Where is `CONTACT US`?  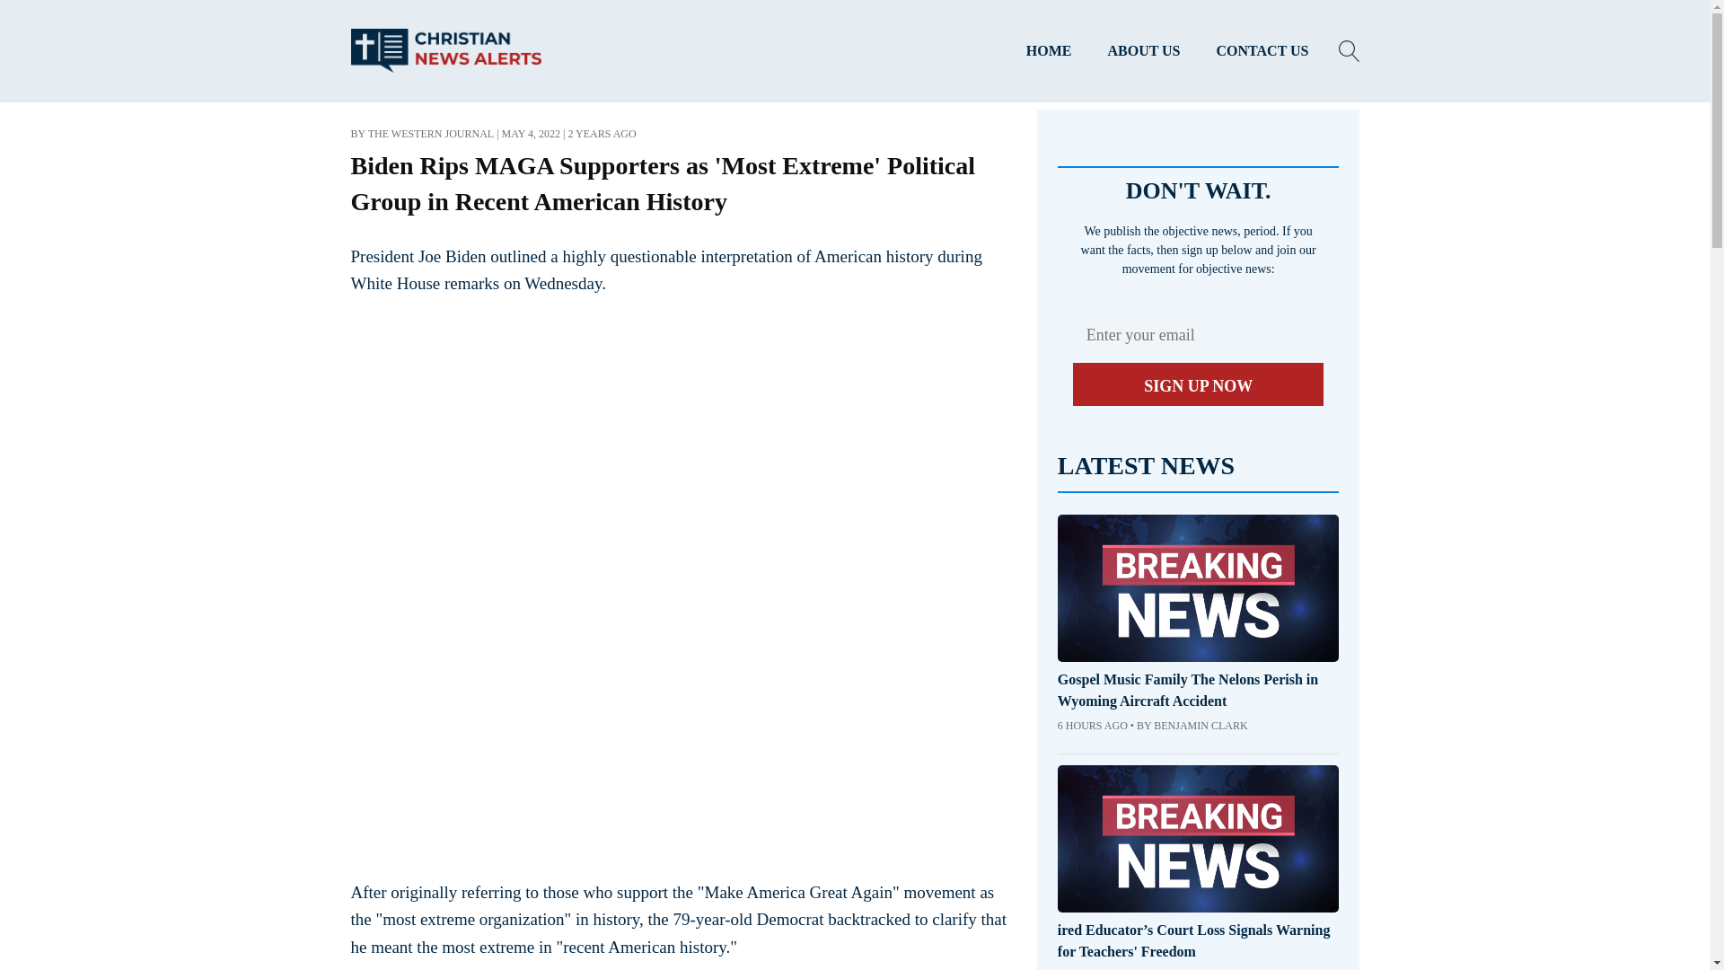 CONTACT US is located at coordinates (1262, 51).